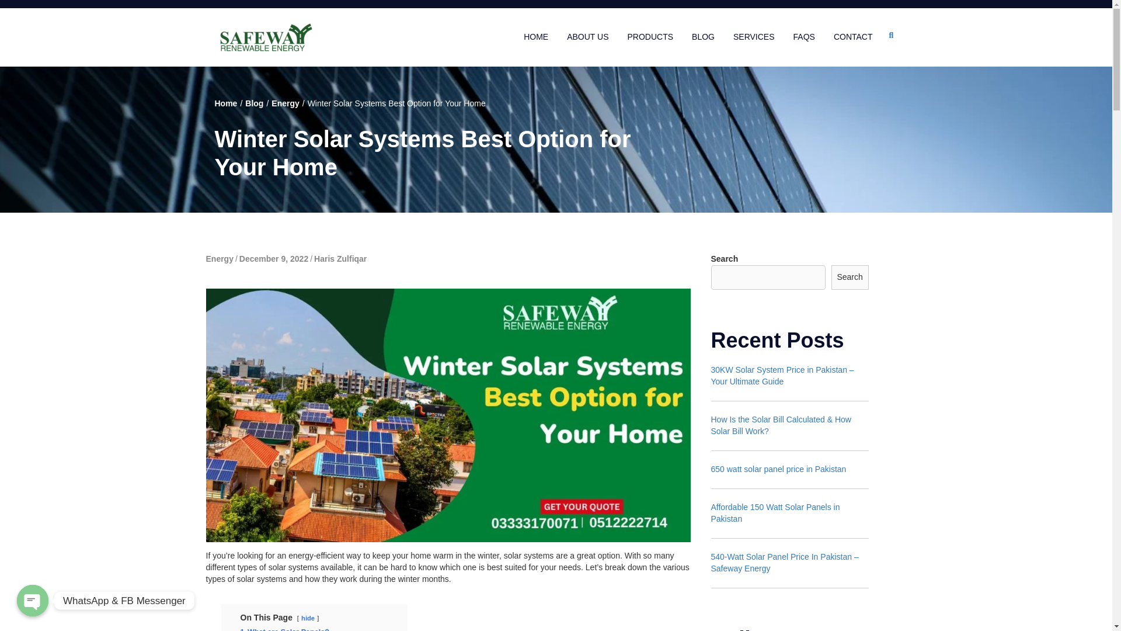 This screenshot has height=631, width=1121. Describe the element at coordinates (804, 37) in the screenshot. I see `FAQS` at that location.